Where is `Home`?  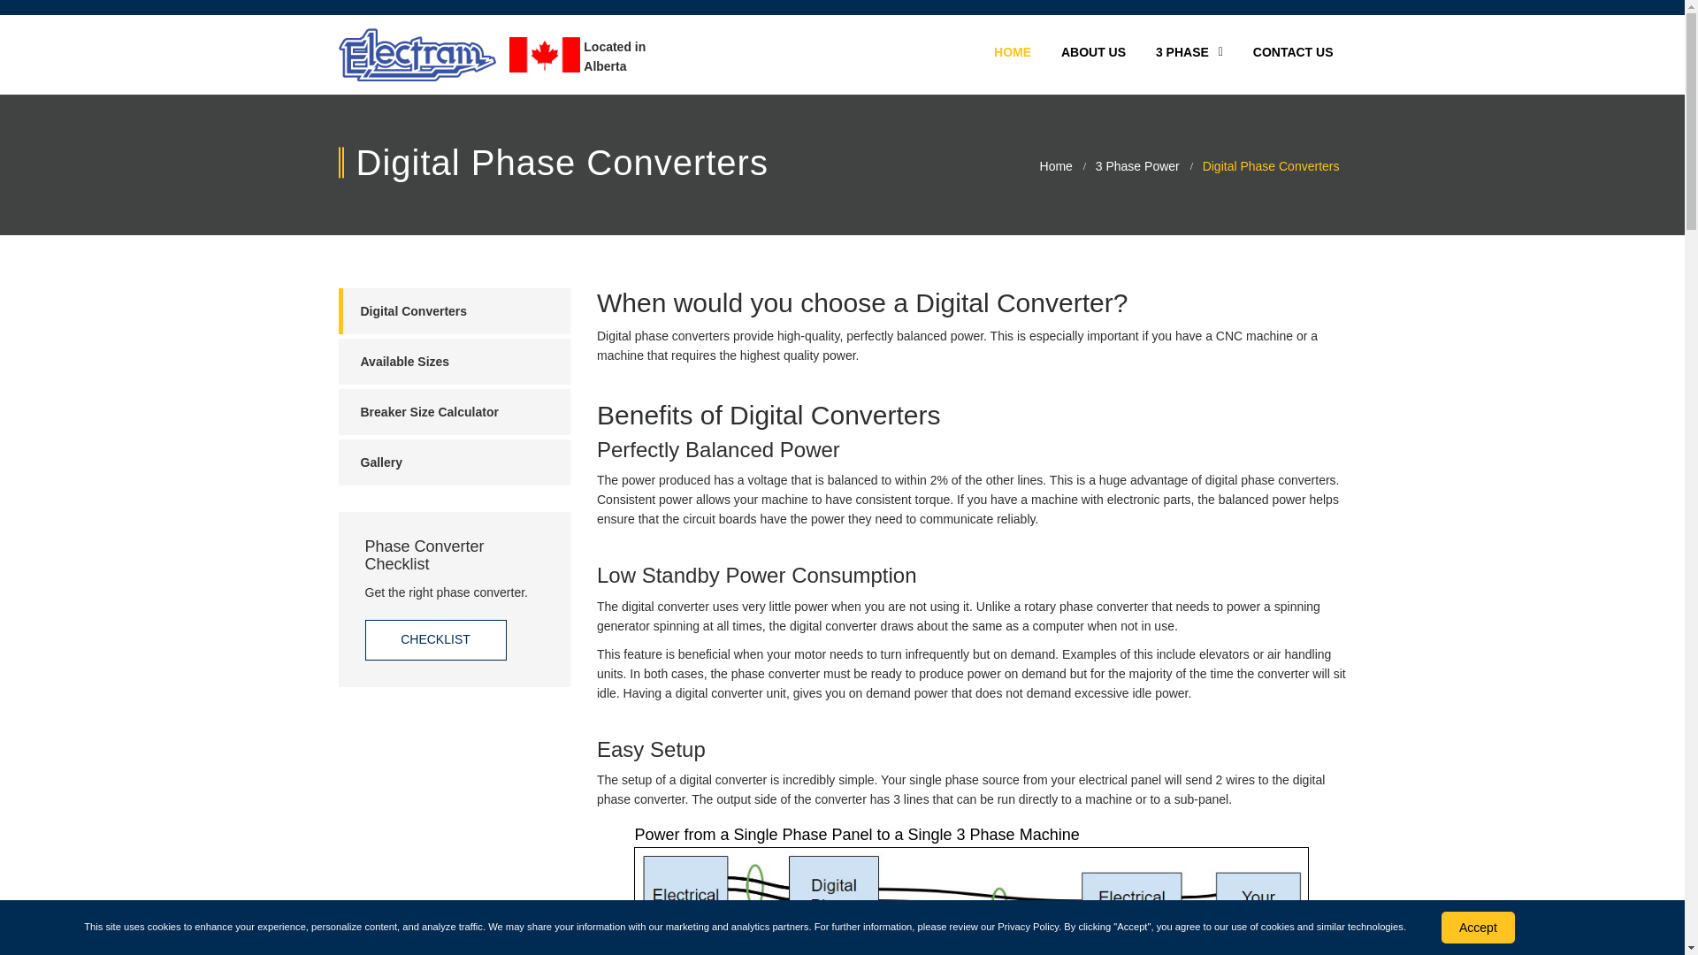
Home is located at coordinates (1056, 166).